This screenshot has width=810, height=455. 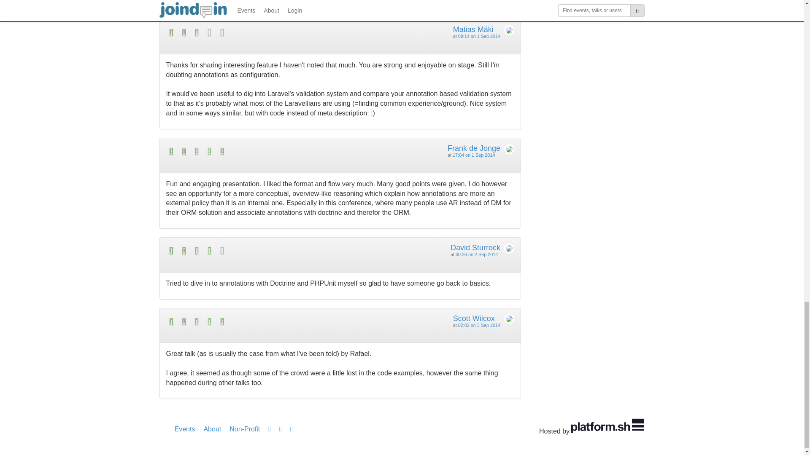 What do you see at coordinates (253, 151) in the screenshot?
I see `Rated 5` at bounding box center [253, 151].